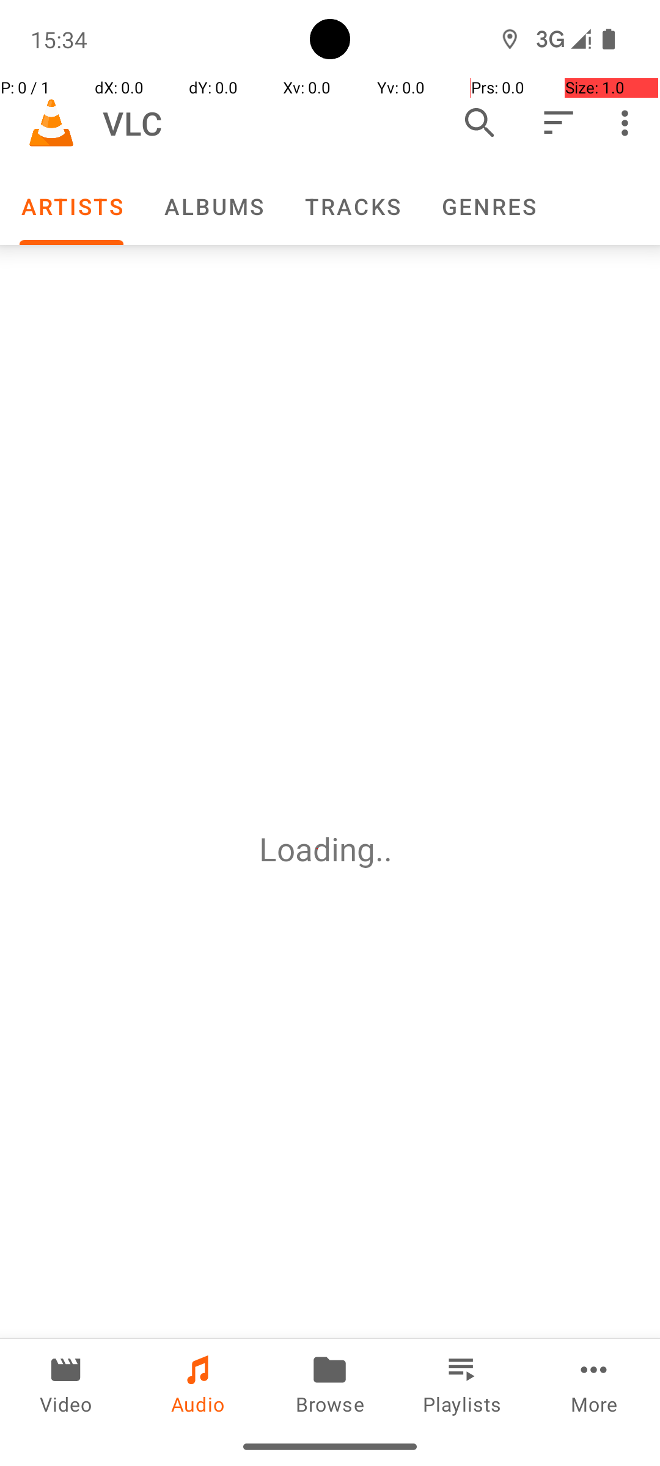 The image size is (660, 1466). I want to click on ALBUMS, so click(213, 206).